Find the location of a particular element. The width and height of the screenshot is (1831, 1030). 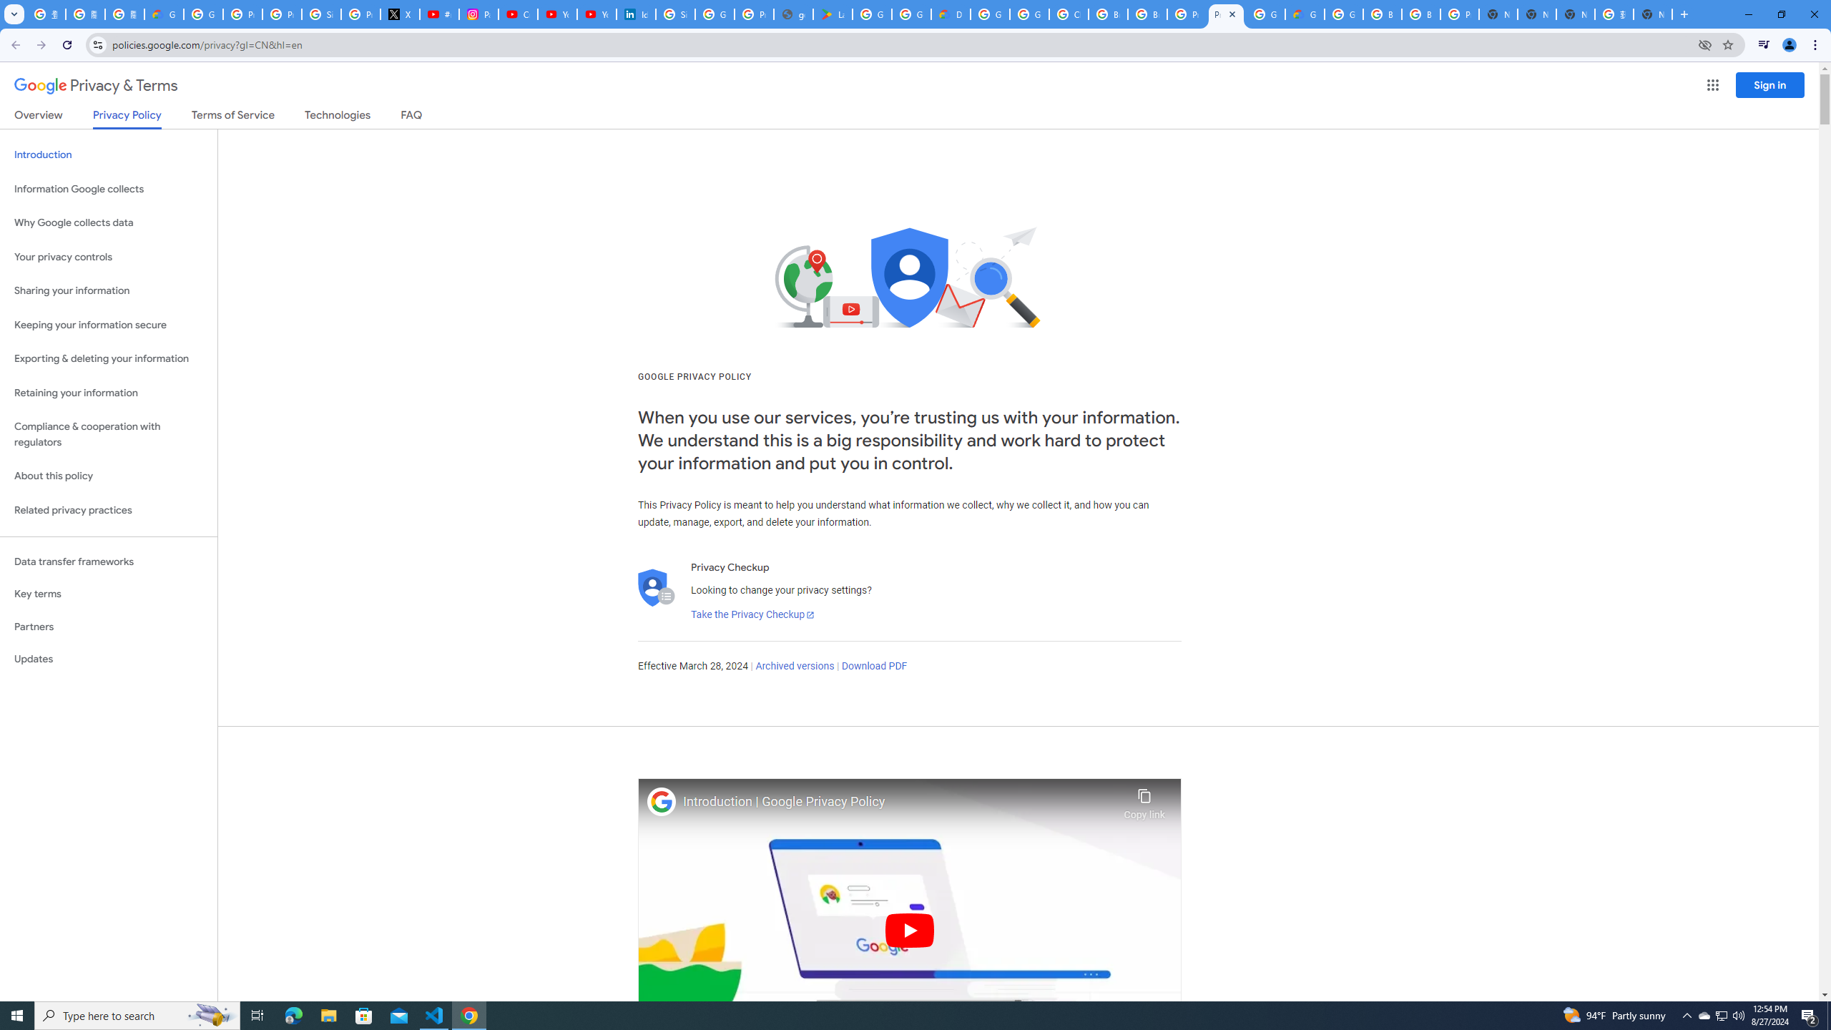

Why Google collects data is located at coordinates (109, 223).